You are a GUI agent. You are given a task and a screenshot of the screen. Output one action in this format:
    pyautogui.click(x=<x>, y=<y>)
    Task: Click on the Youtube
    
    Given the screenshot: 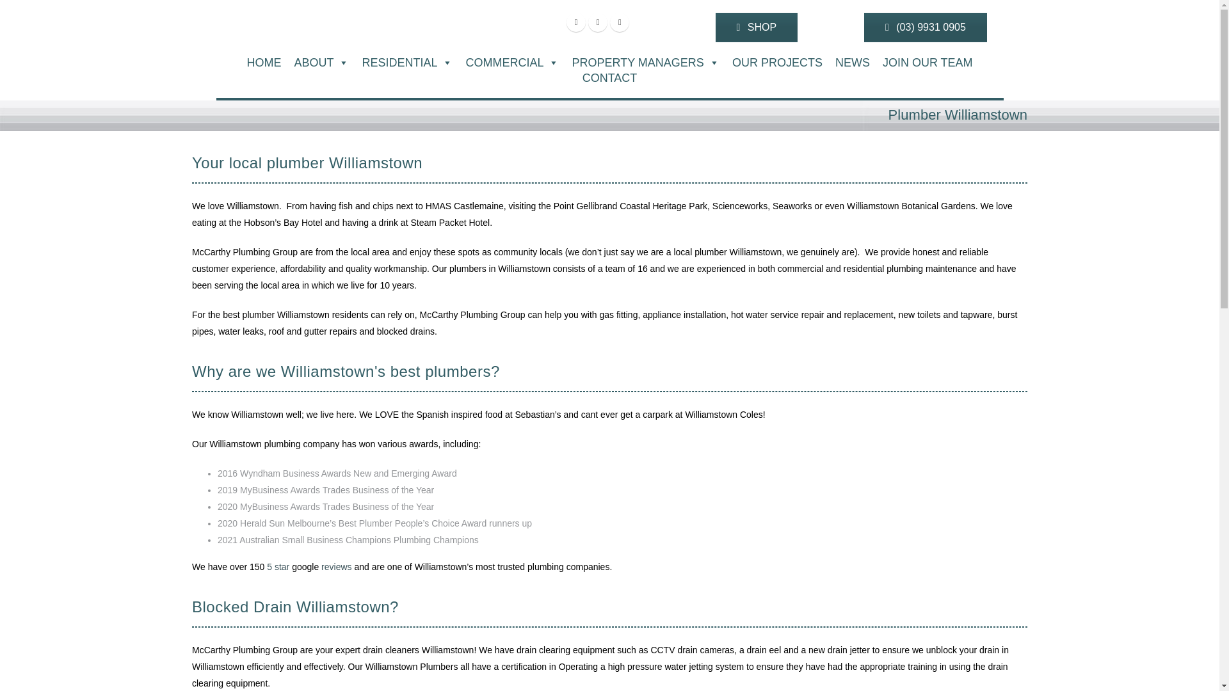 What is the action you would take?
    pyautogui.click(x=598, y=22)
    